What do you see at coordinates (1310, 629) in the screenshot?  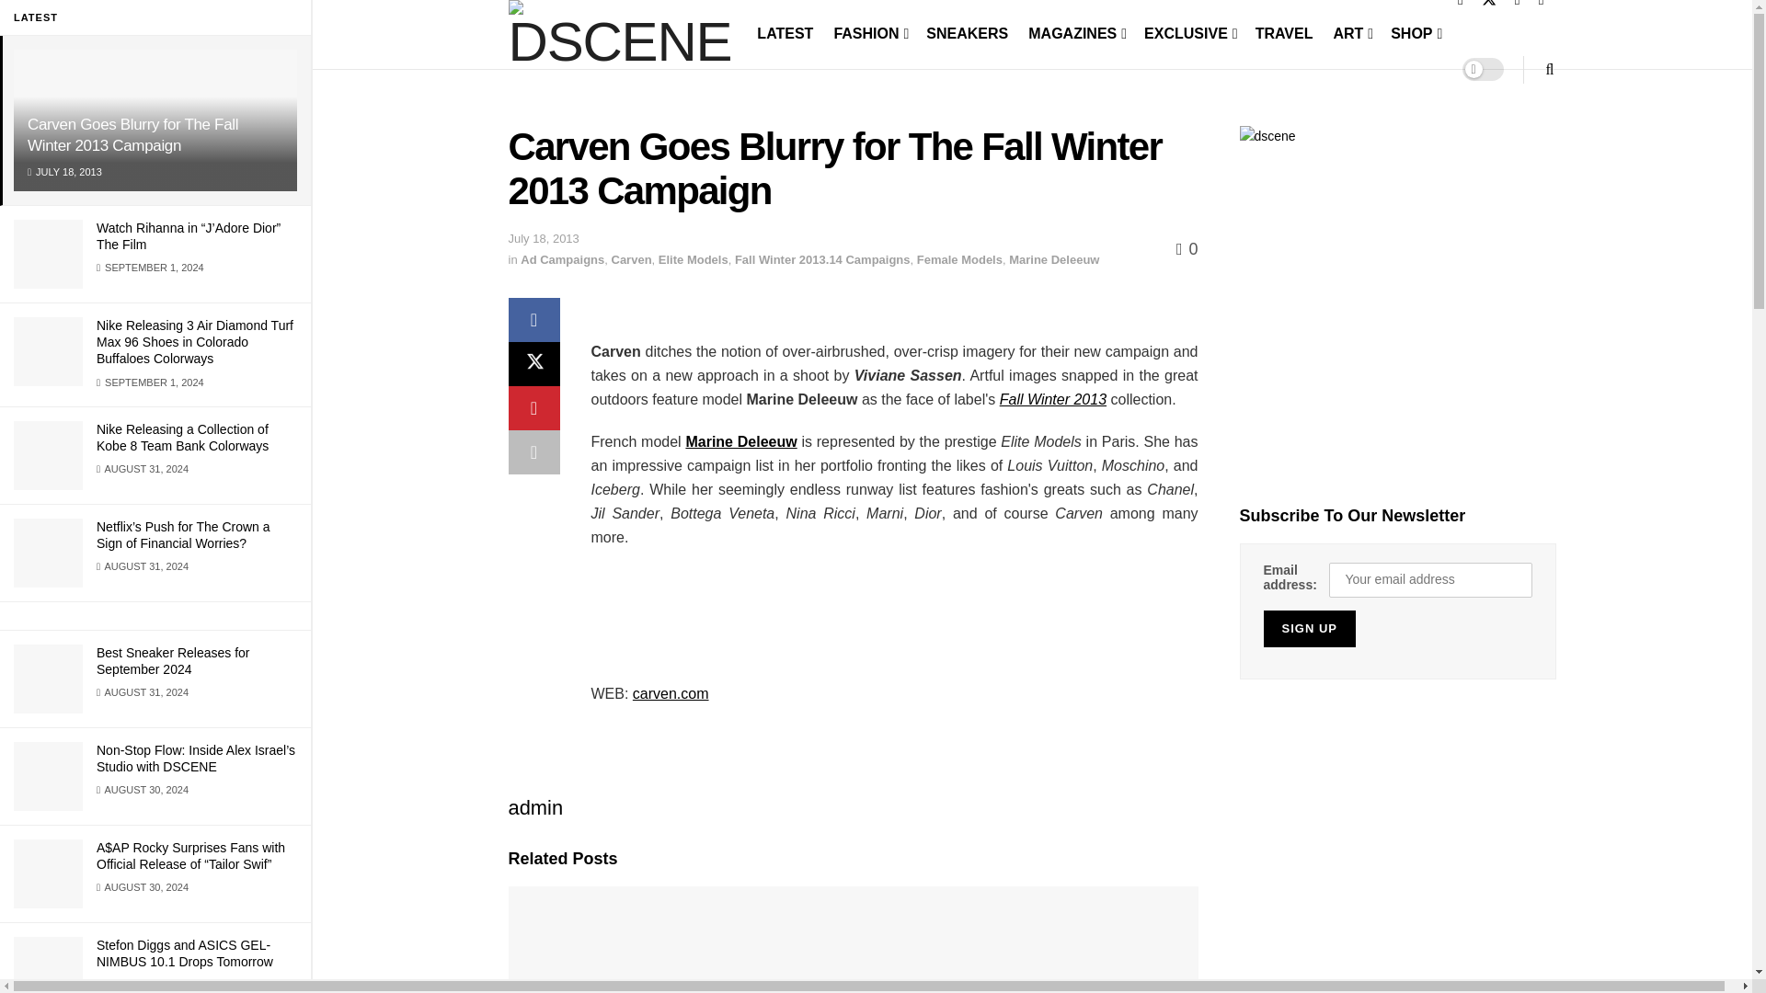 I see `Sign up` at bounding box center [1310, 629].